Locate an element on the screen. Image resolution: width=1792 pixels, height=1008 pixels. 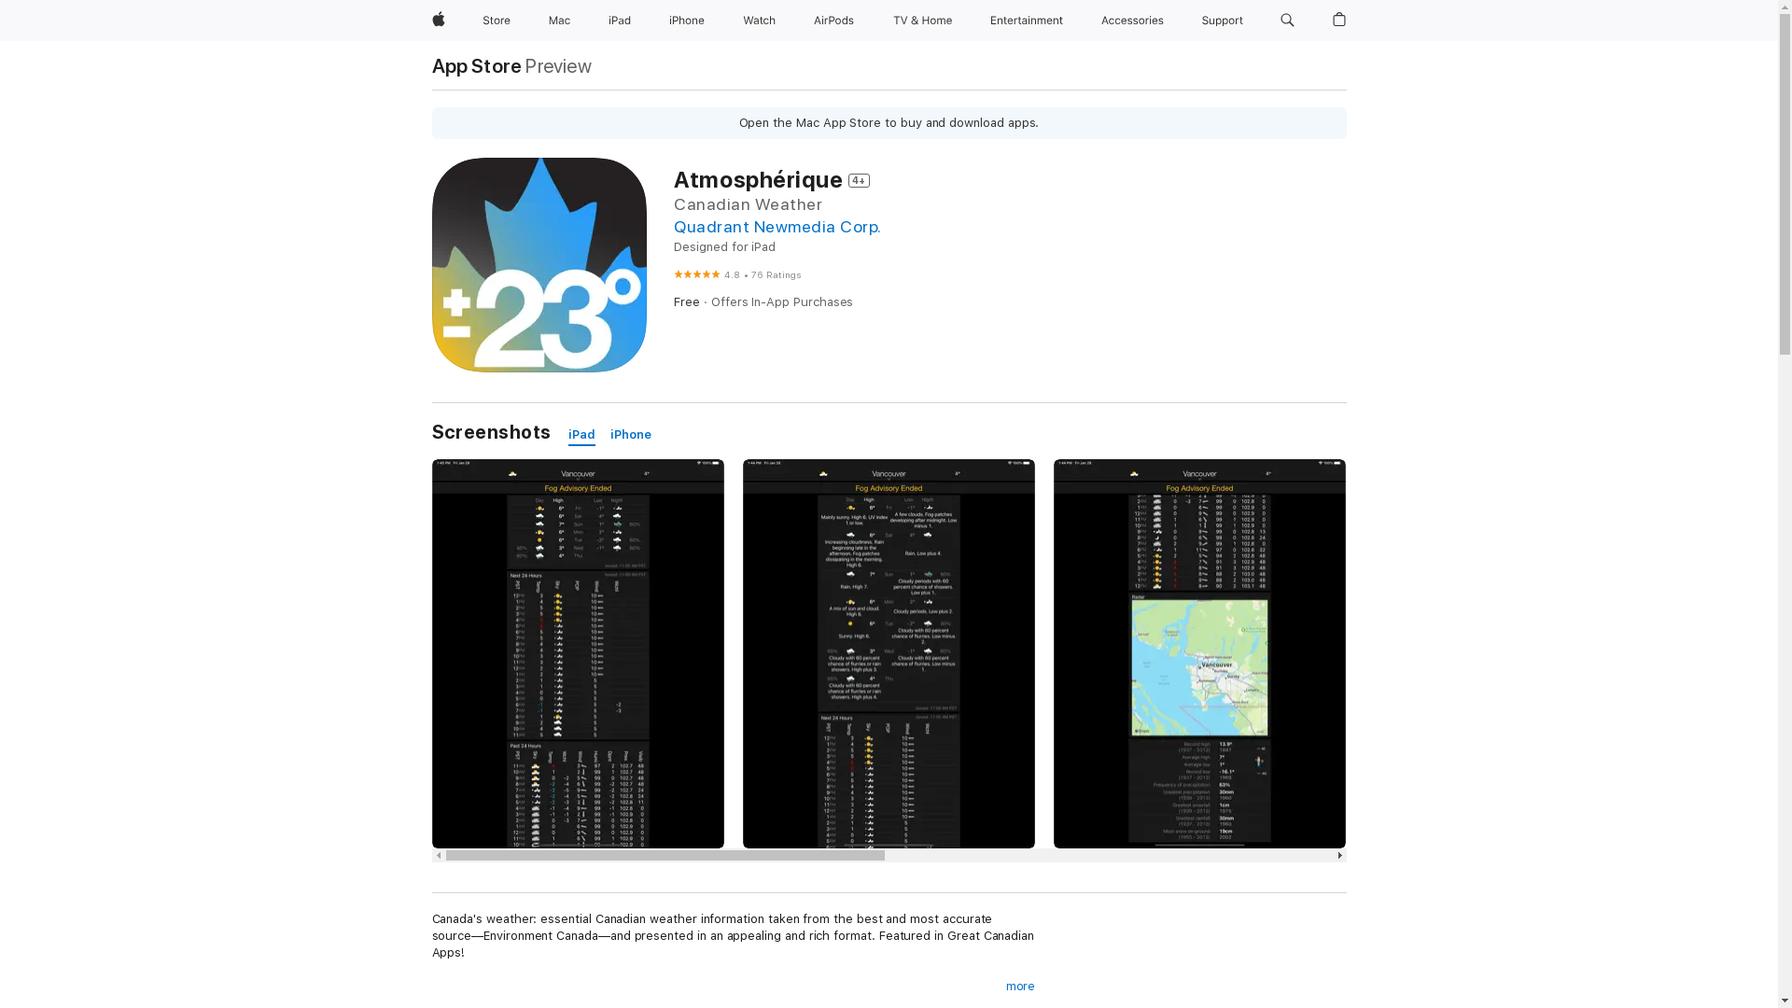
Quadrant Newmedia Corp. is located at coordinates (777, 226).